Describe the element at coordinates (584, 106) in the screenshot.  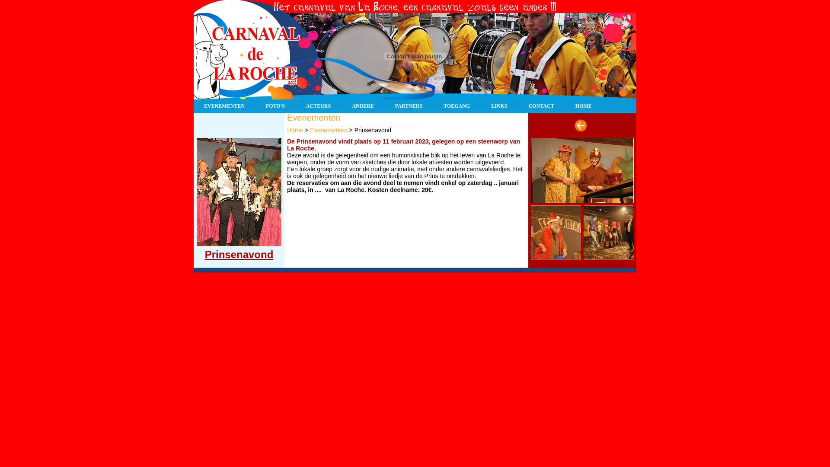
I see `HOME` at that location.